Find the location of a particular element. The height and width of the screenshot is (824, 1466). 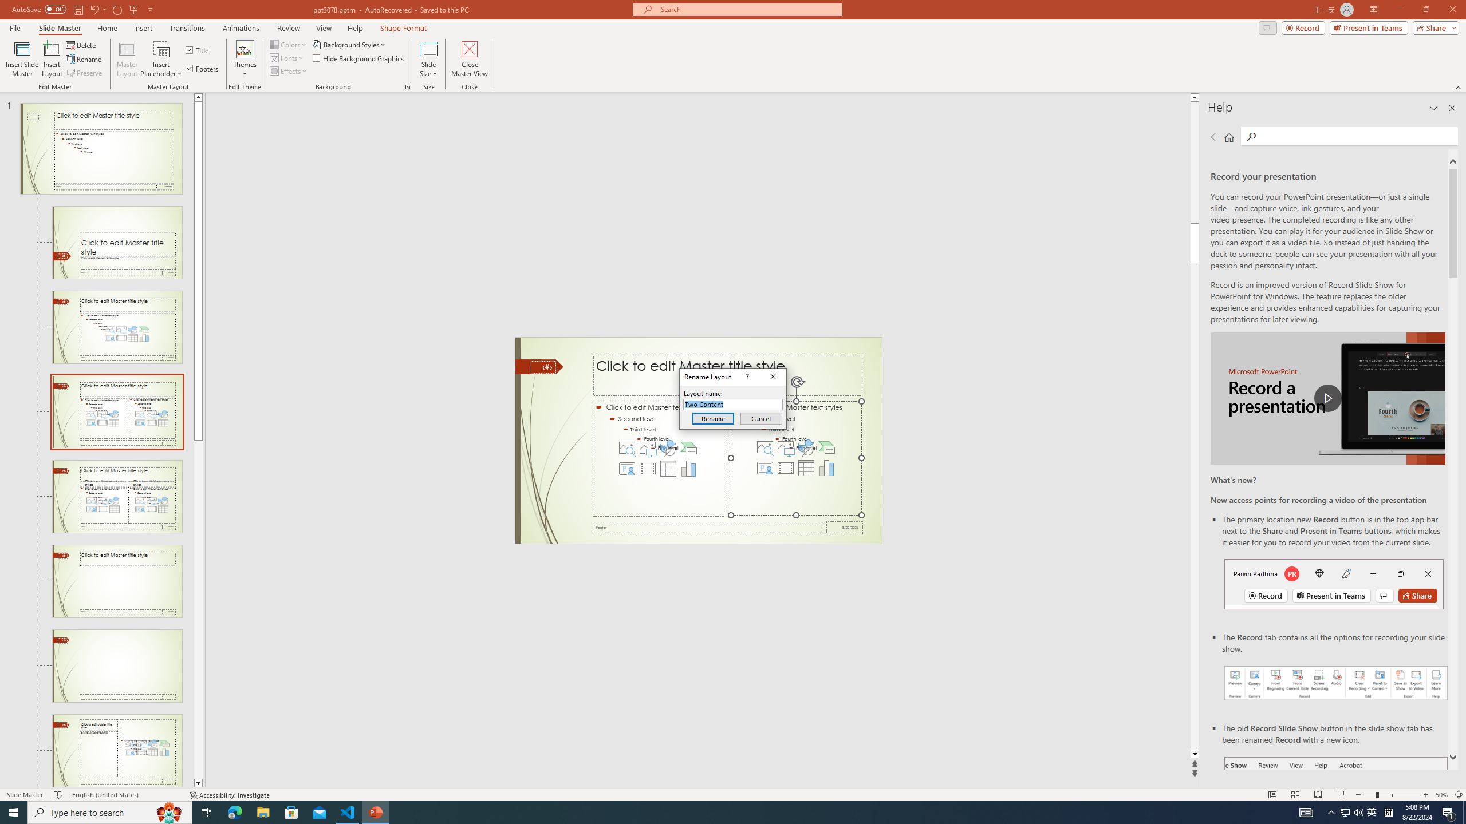

Add/Edit Citation is located at coordinates (39, 93).